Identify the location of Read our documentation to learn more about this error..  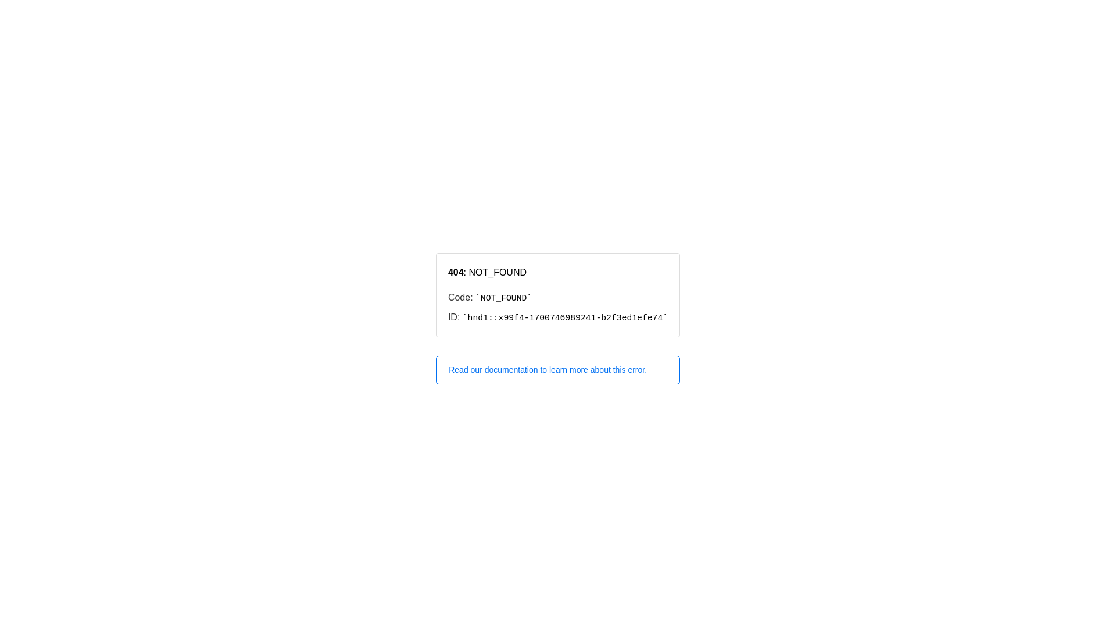
(558, 370).